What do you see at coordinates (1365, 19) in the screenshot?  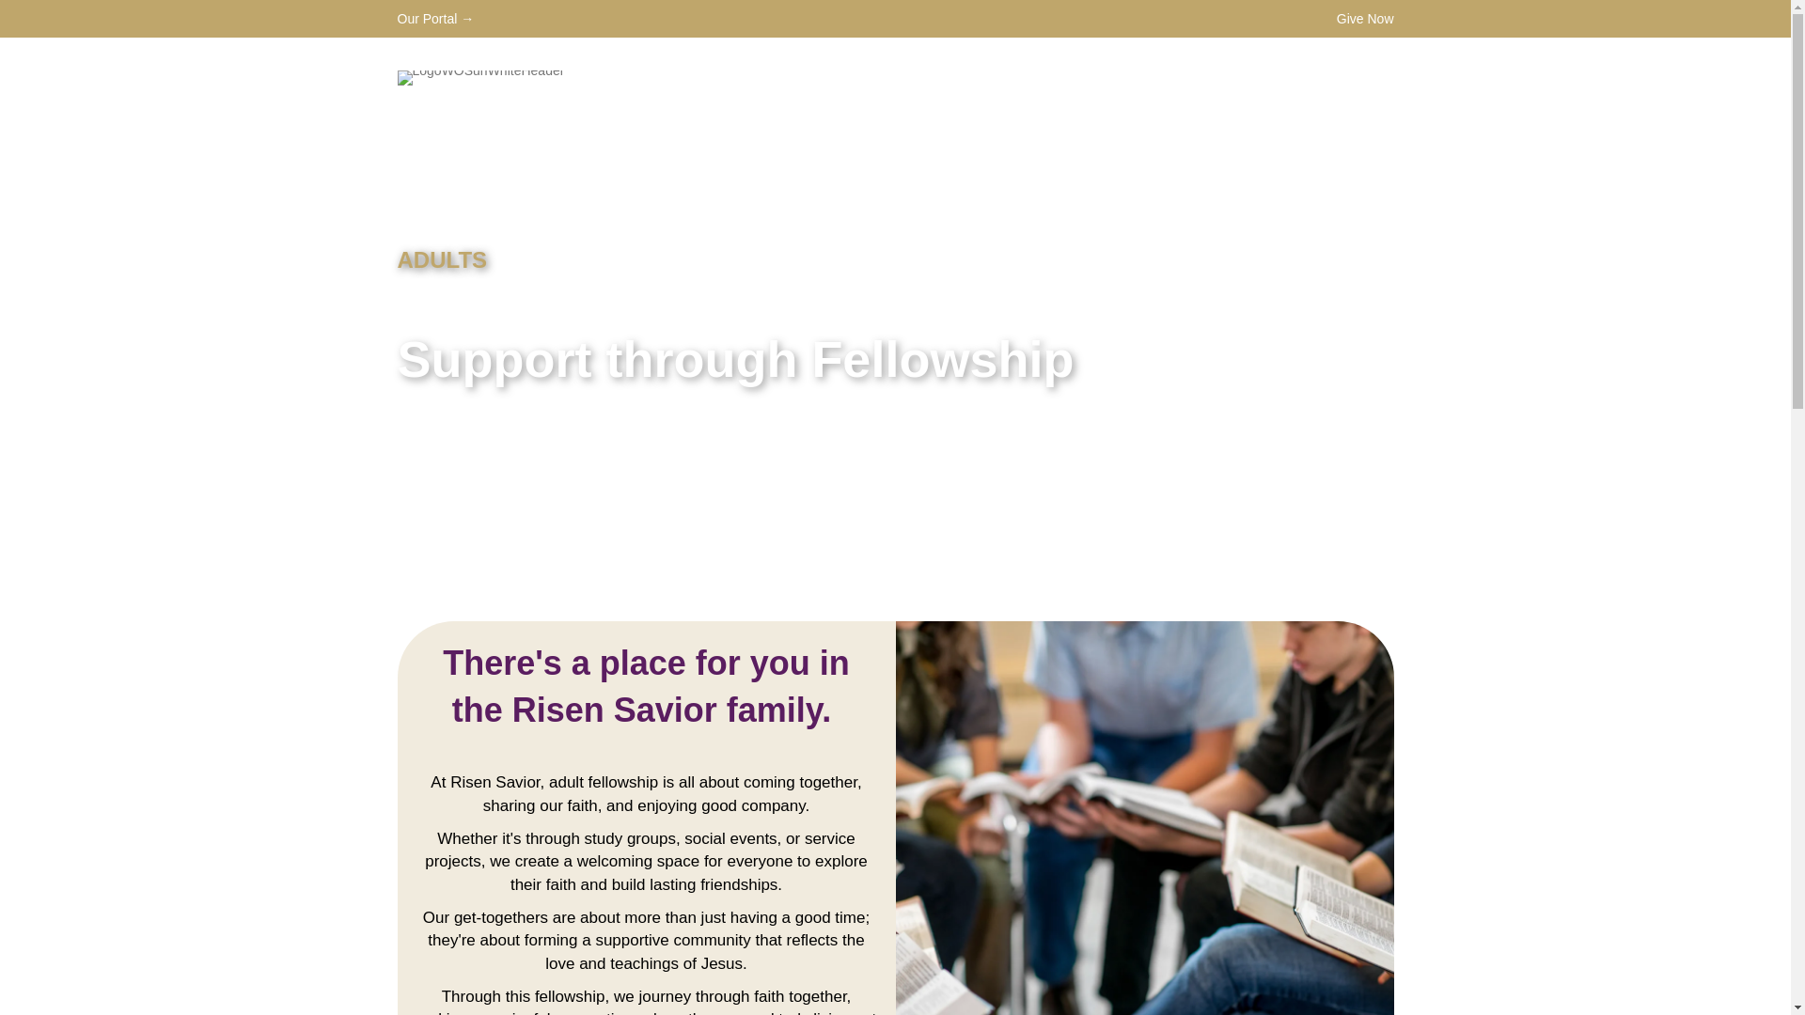 I see `Give Now` at bounding box center [1365, 19].